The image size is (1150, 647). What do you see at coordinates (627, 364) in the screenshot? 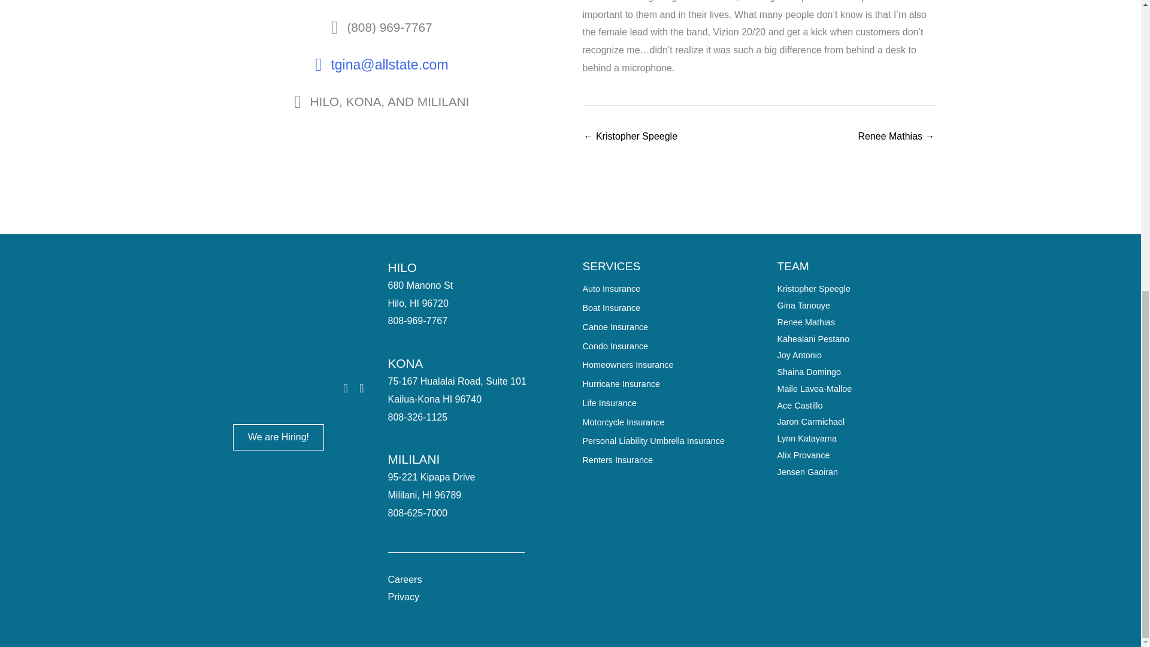
I see `Homeowners Insurance` at bounding box center [627, 364].